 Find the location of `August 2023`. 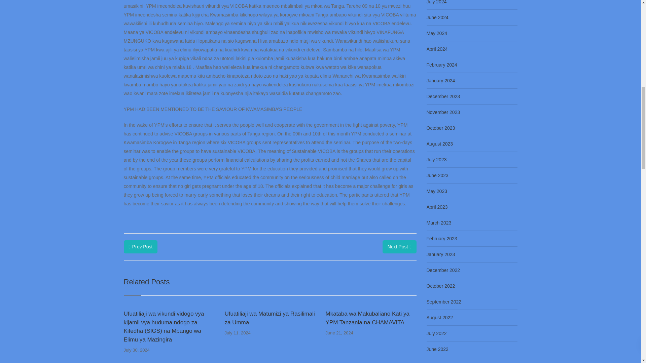

August 2023 is located at coordinates (440, 144).